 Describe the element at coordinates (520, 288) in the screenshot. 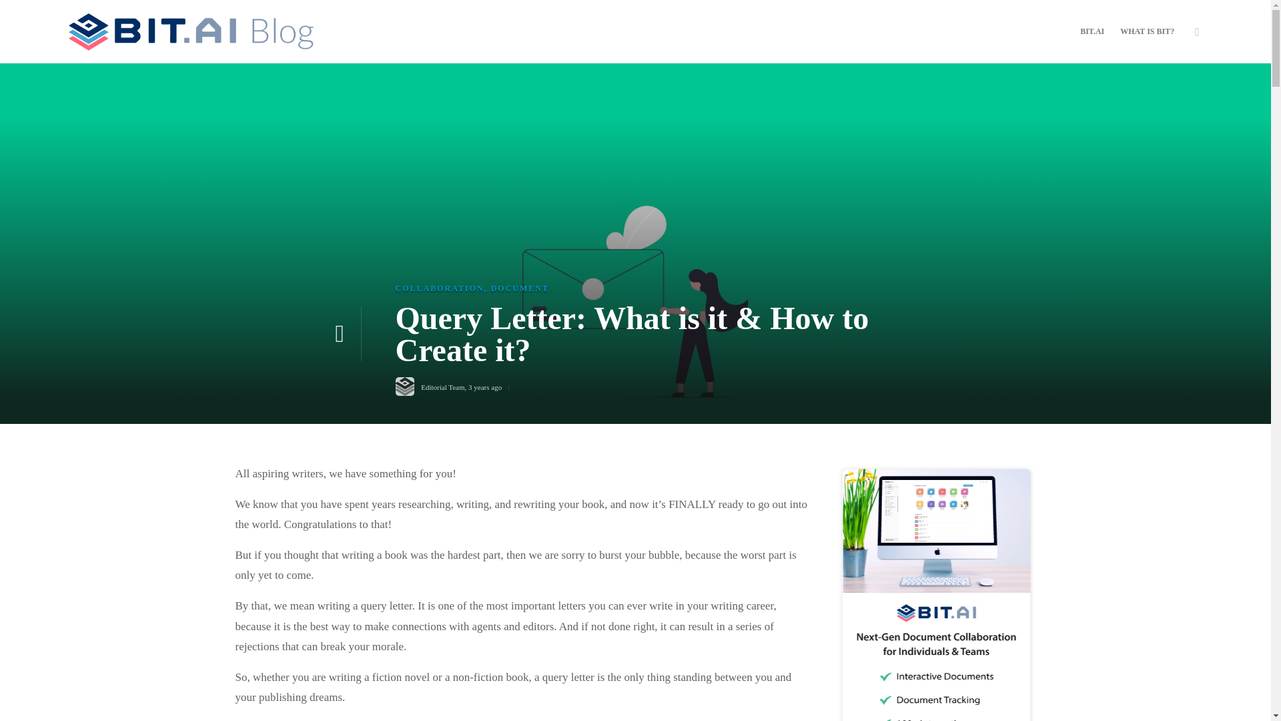

I see `DOCUMENT` at that location.